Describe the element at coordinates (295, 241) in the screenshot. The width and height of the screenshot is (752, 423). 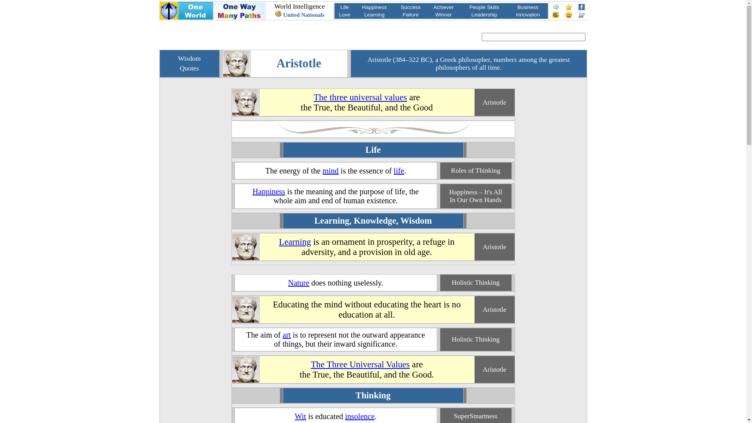
I see `Learning` at that location.